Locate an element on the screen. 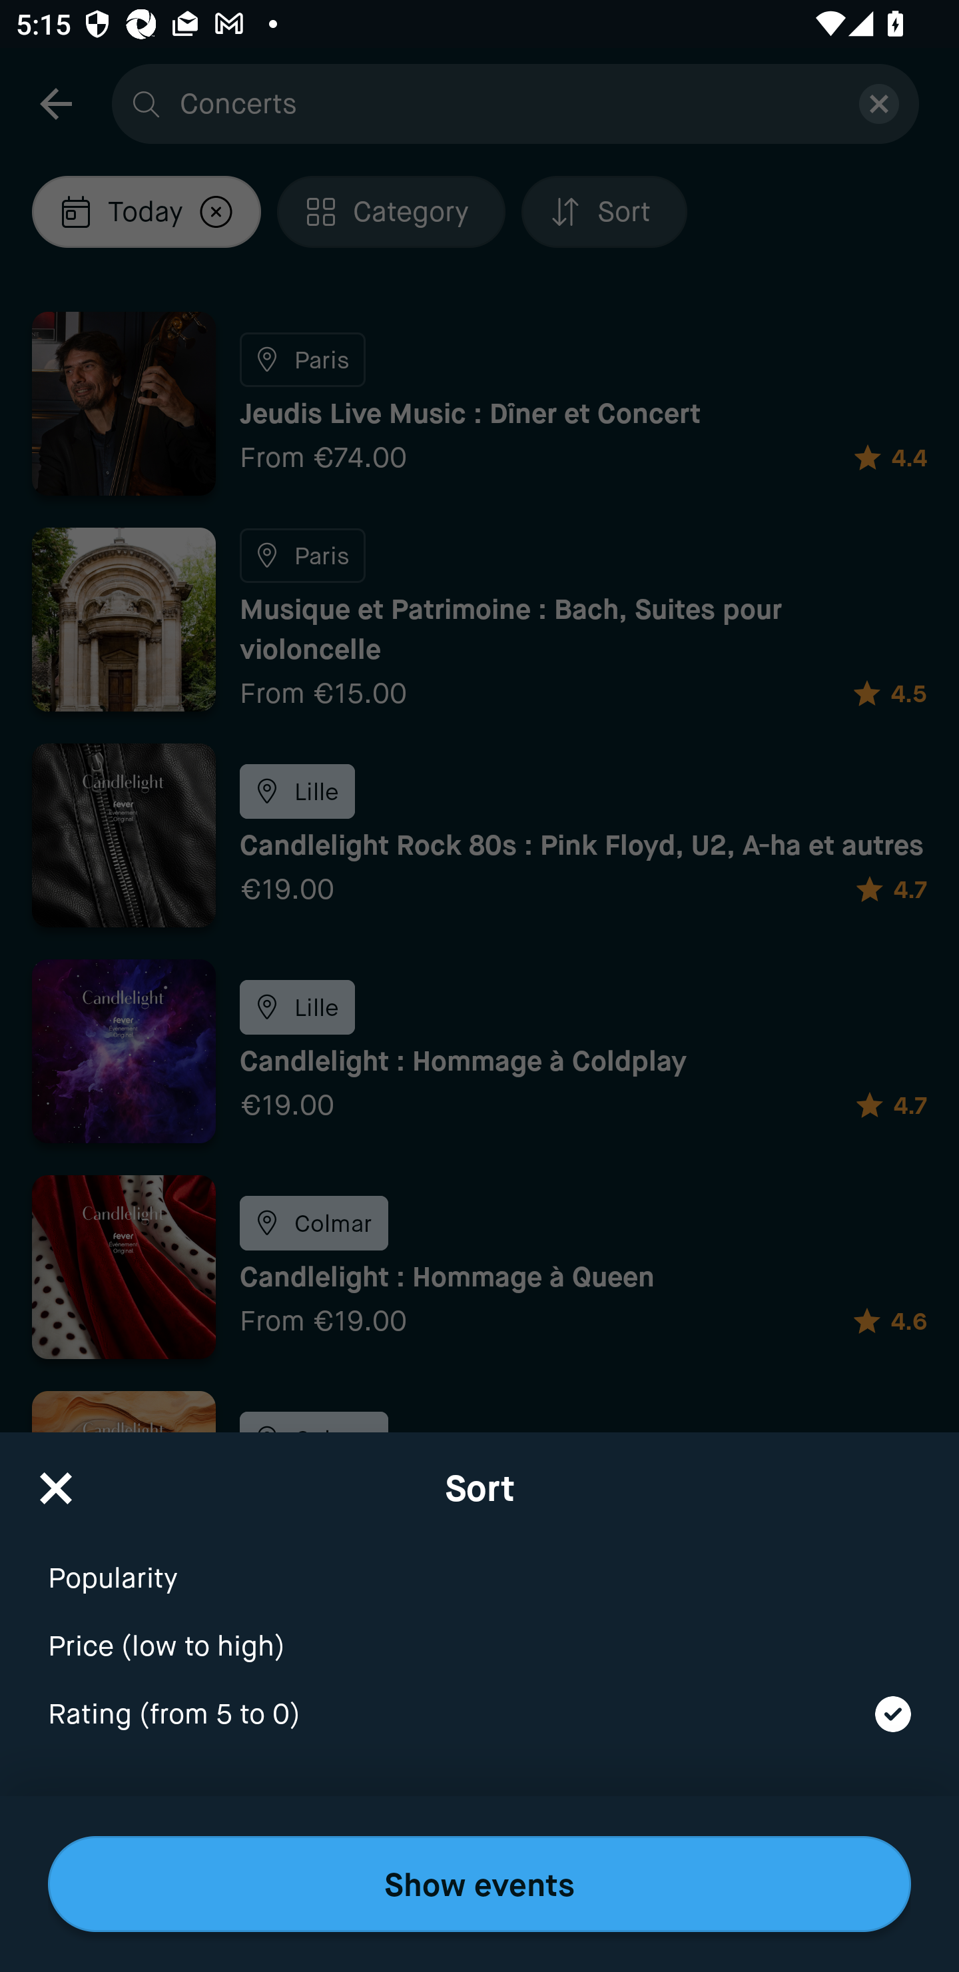 The width and height of the screenshot is (959, 1972). Show events is located at coordinates (479, 1884).